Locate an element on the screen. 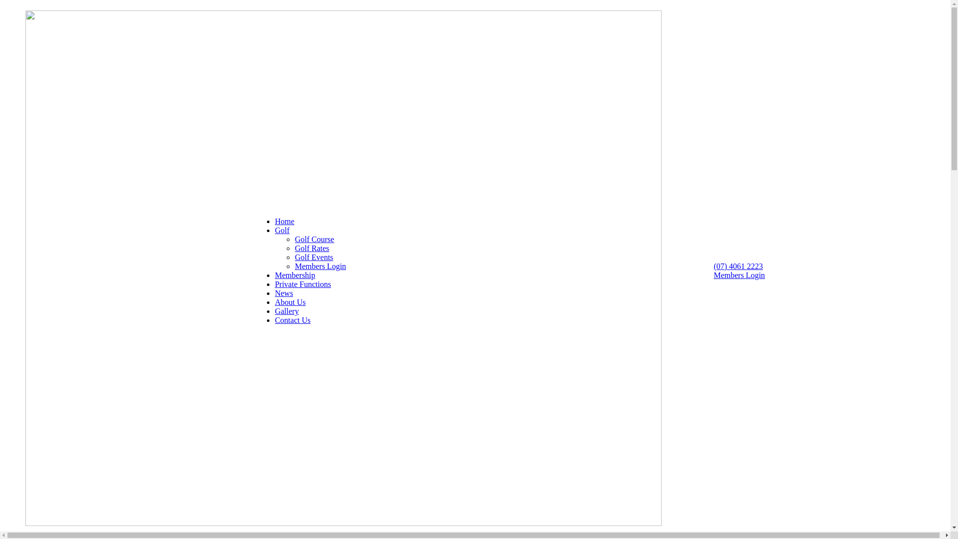 The height and width of the screenshot is (539, 958). About Us is located at coordinates (290, 302).